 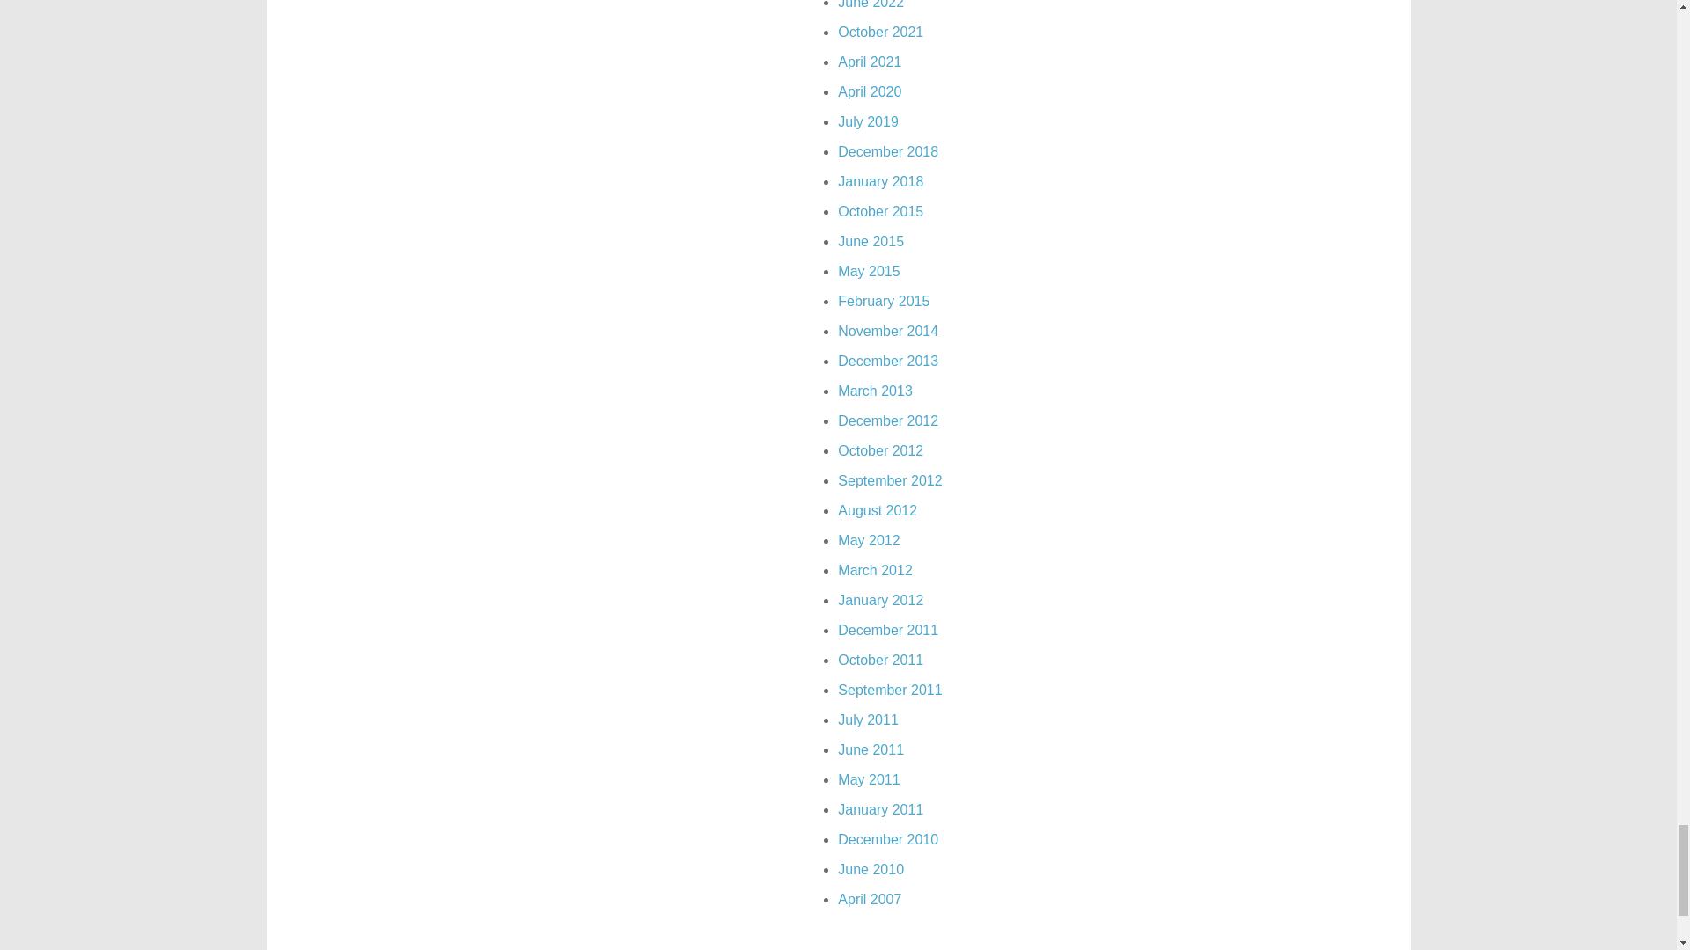 I want to click on January 2012, so click(x=880, y=600).